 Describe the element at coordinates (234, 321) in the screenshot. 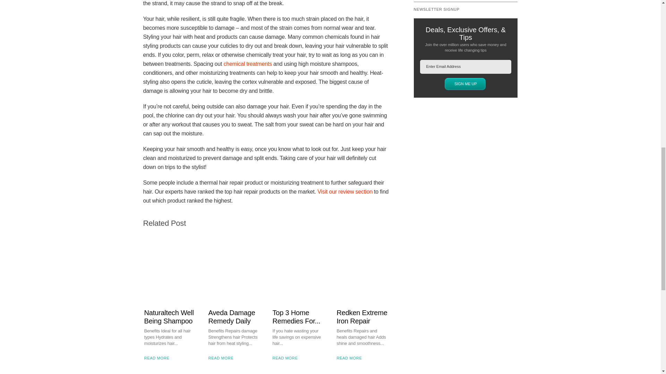

I see `Aveda Damage Remedy Daily Hair...` at that location.